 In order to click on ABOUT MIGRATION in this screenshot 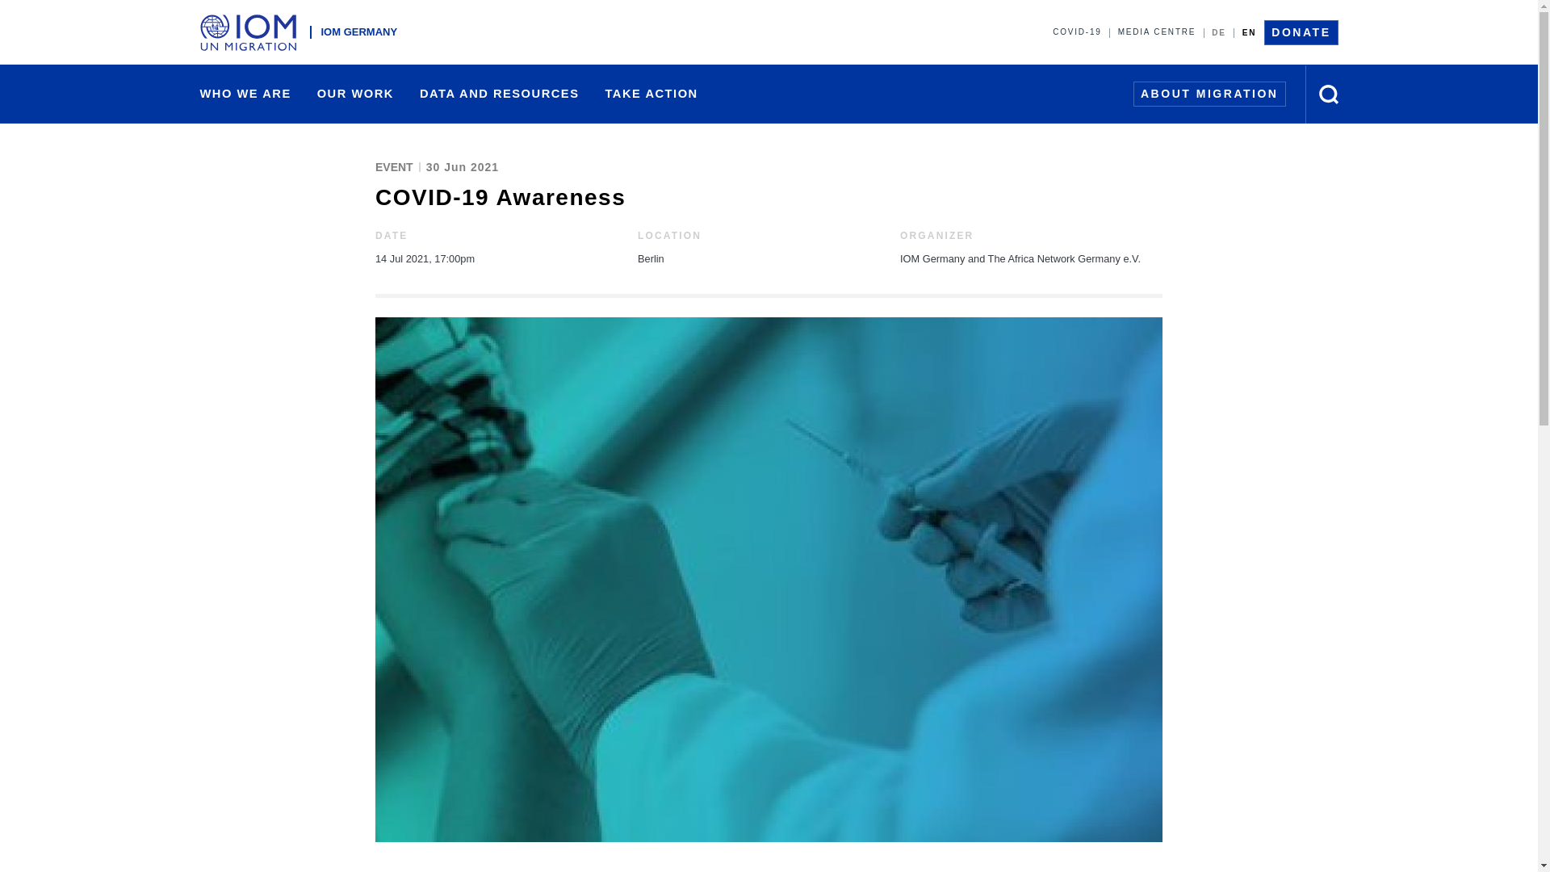, I will do `click(1209, 94)`.